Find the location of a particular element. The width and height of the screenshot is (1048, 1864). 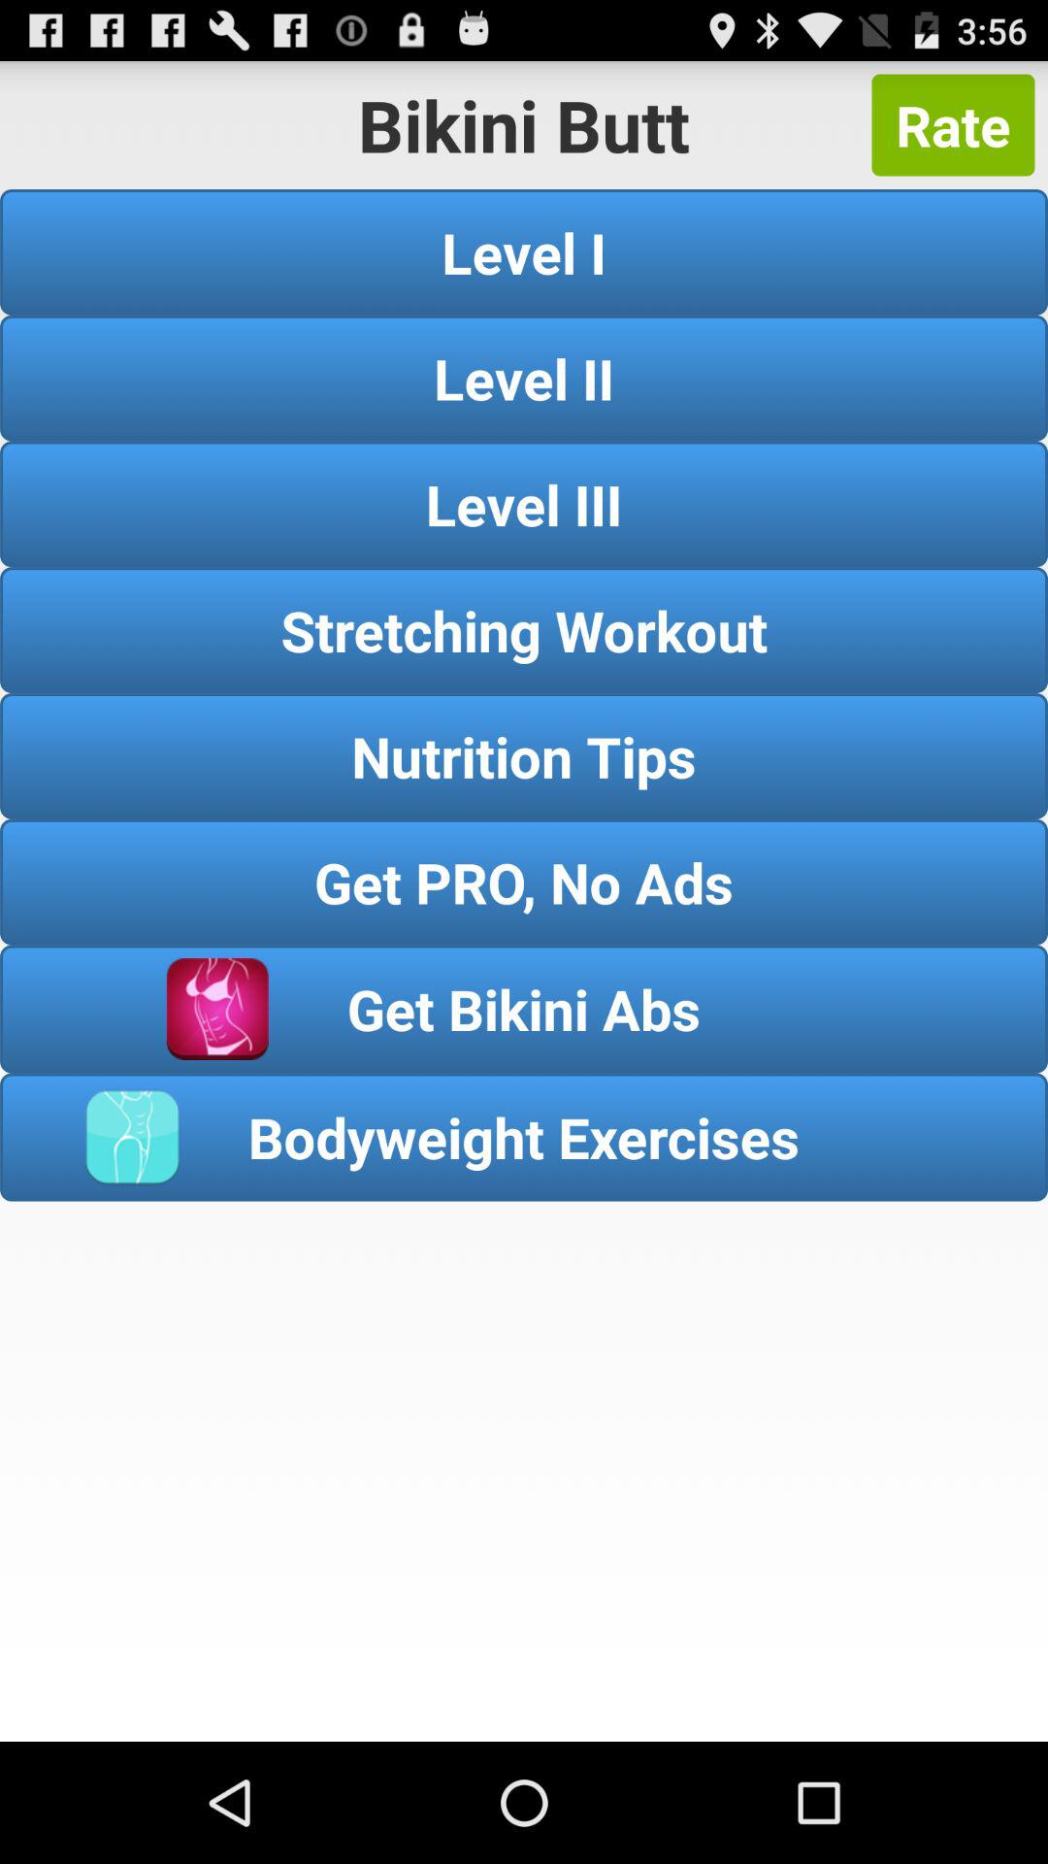

click button above get pro no is located at coordinates (524, 755).